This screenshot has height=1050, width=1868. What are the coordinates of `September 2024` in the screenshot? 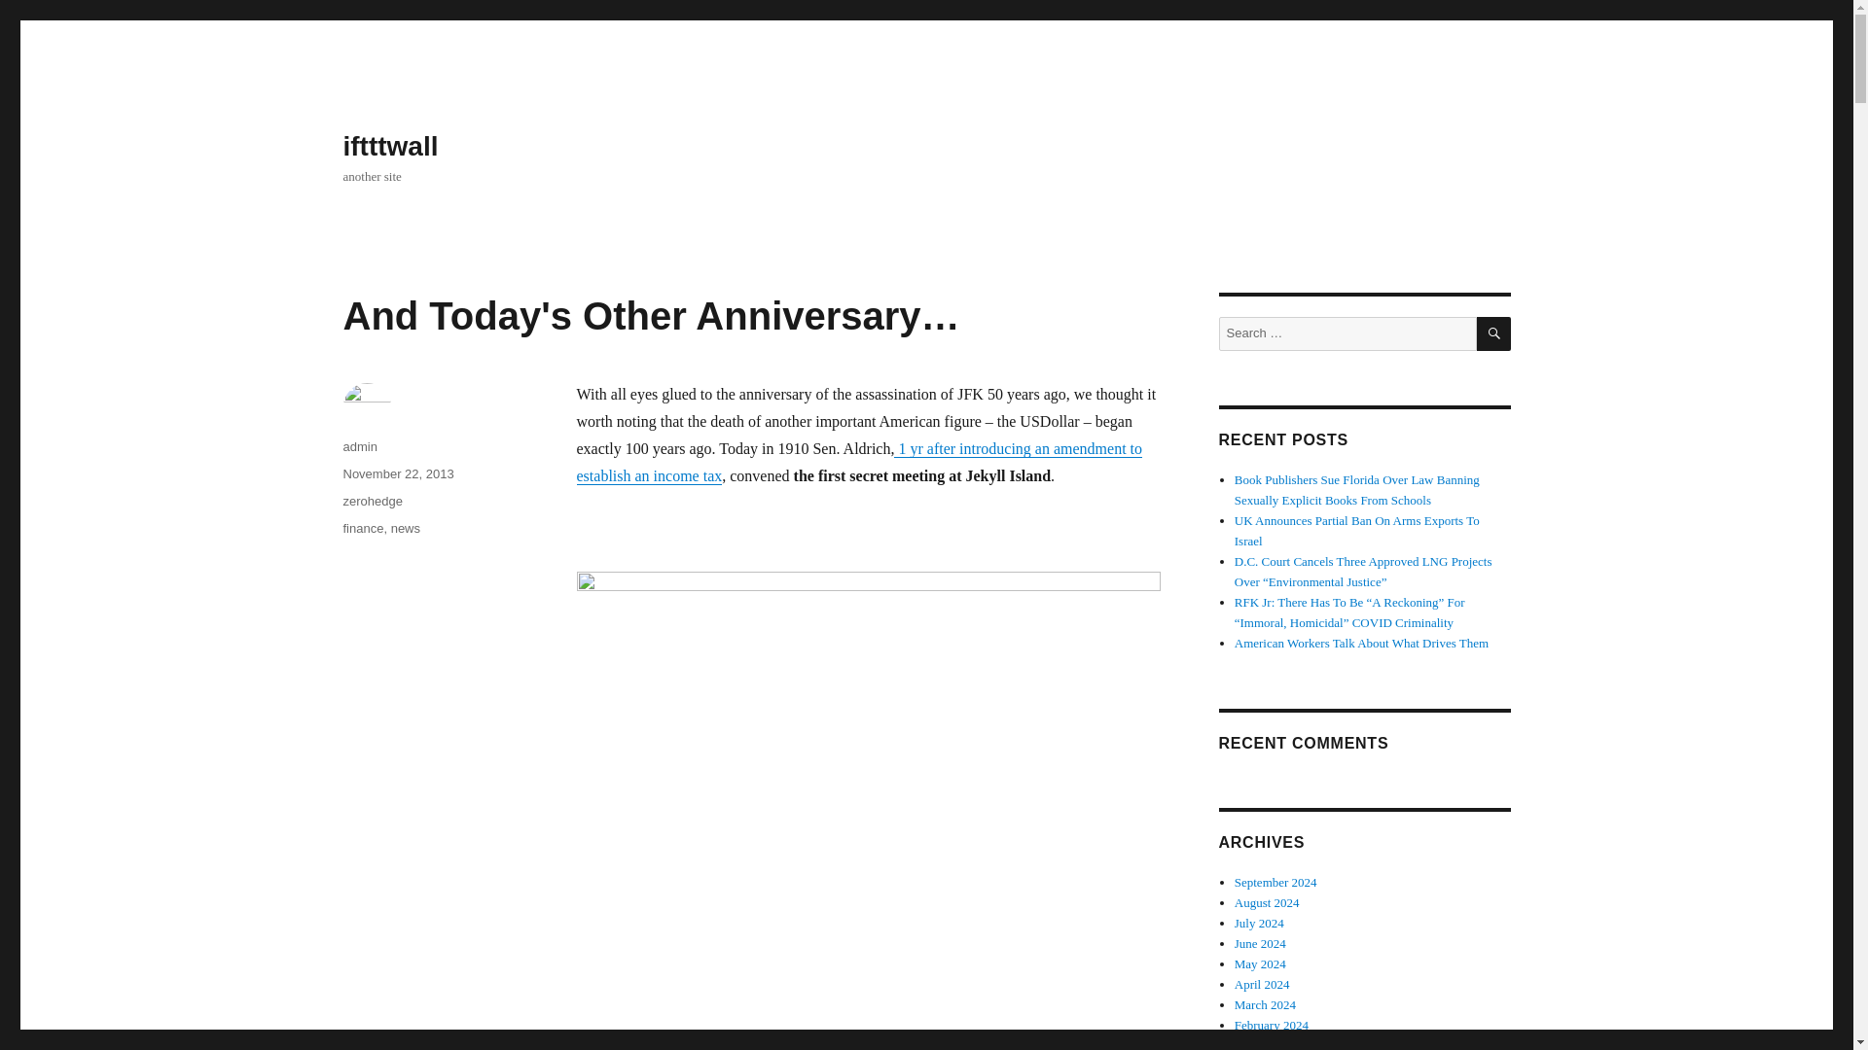 It's located at (1275, 881).